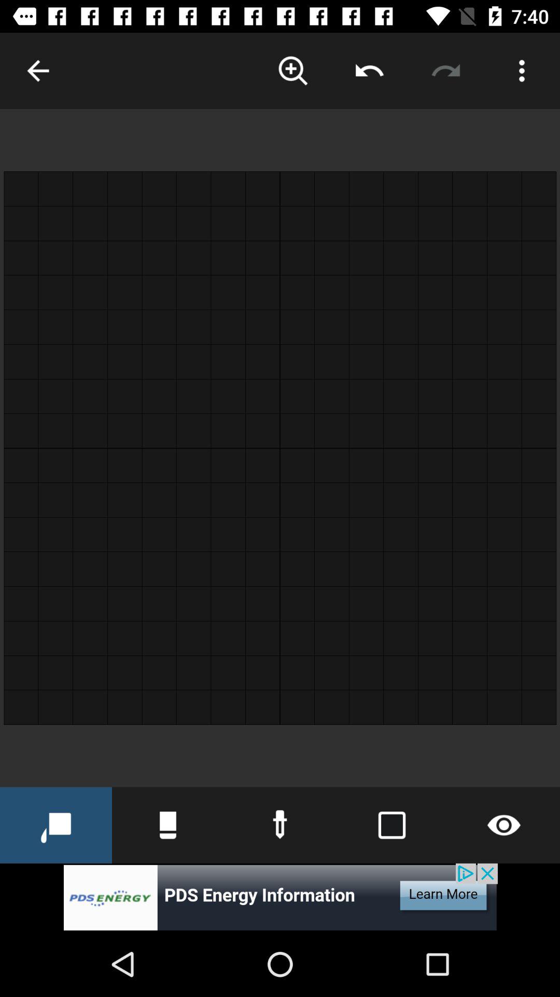 The width and height of the screenshot is (560, 997). What do you see at coordinates (446, 71) in the screenshot?
I see `redo change` at bounding box center [446, 71].